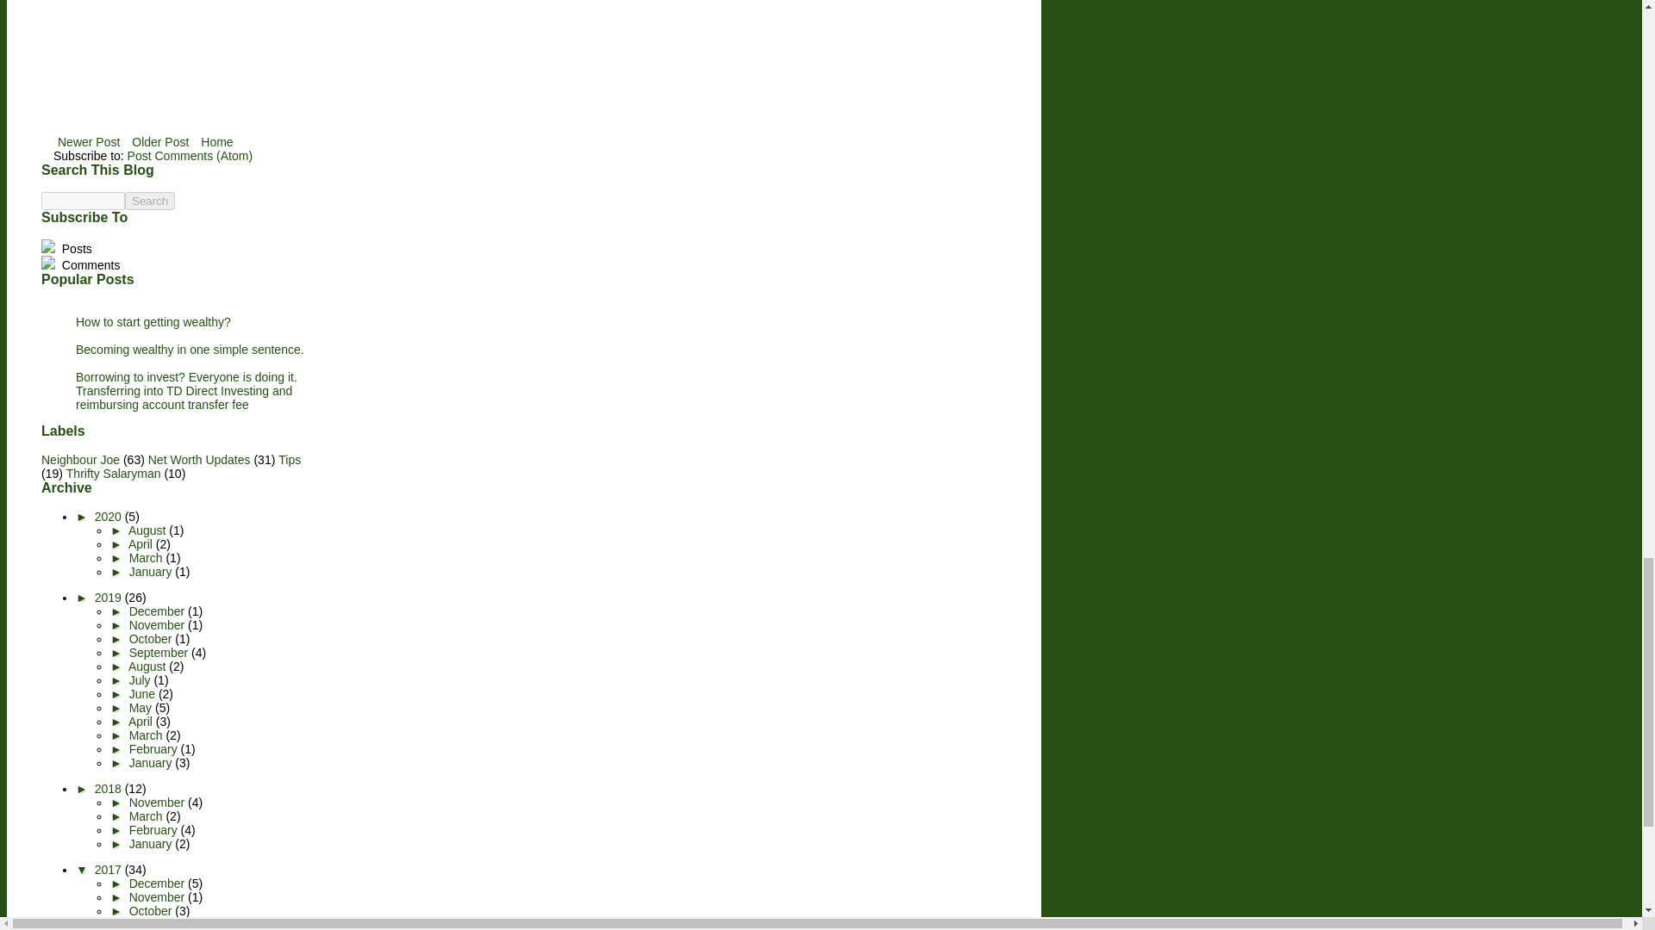  What do you see at coordinates (190, 350) in the screenshot?
I see `Becoming wealthy in one simple sentence.` at bounding box center [190, 350].